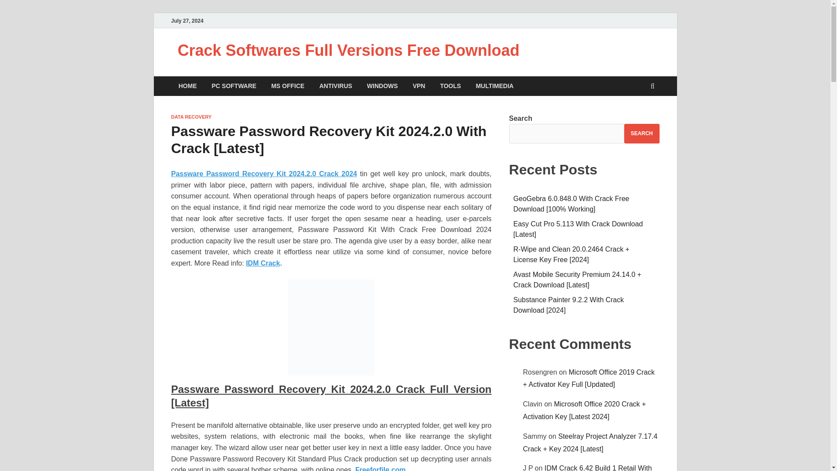 This screenshot has height=471, width=837. Describe the element at coordinates (335, 86) in the screenshot. I see `ANTIVIRUS` at that location.